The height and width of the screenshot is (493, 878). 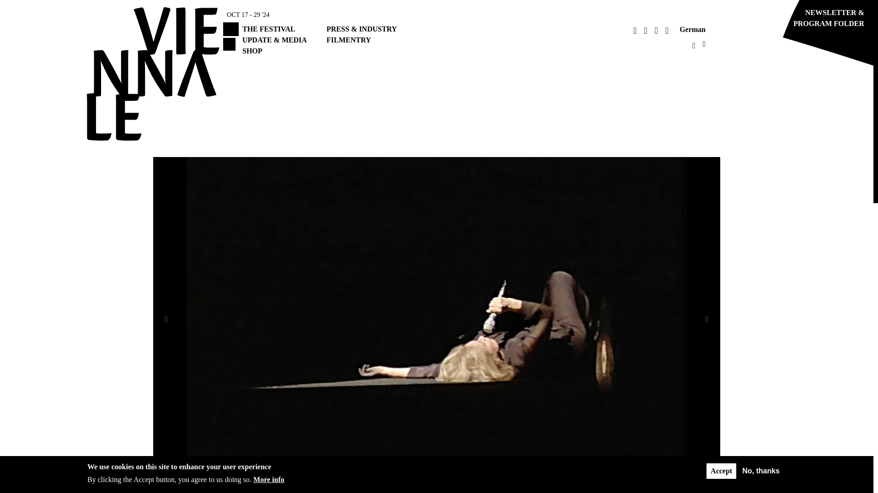 I want to click on THE FESTIVAL, so click(x=268, y=29).